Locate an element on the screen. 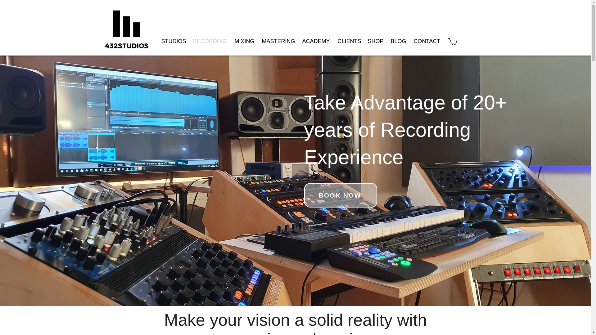  BLOG is located at coordinates (399, 41).